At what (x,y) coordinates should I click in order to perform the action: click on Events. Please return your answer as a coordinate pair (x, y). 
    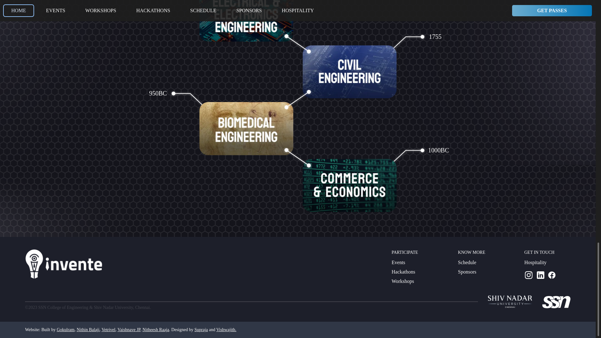
    Looking at the image, I should click on (398, 262).